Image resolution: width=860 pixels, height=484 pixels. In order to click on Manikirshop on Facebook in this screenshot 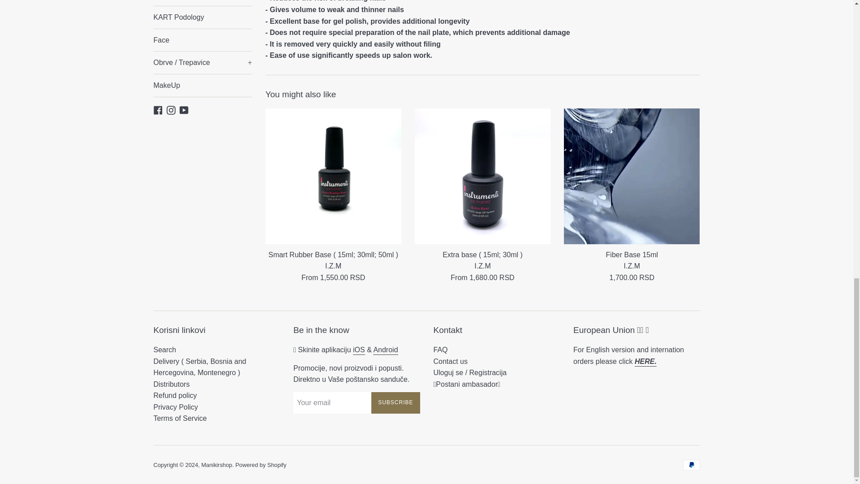, I will do `click(158, 109)`.